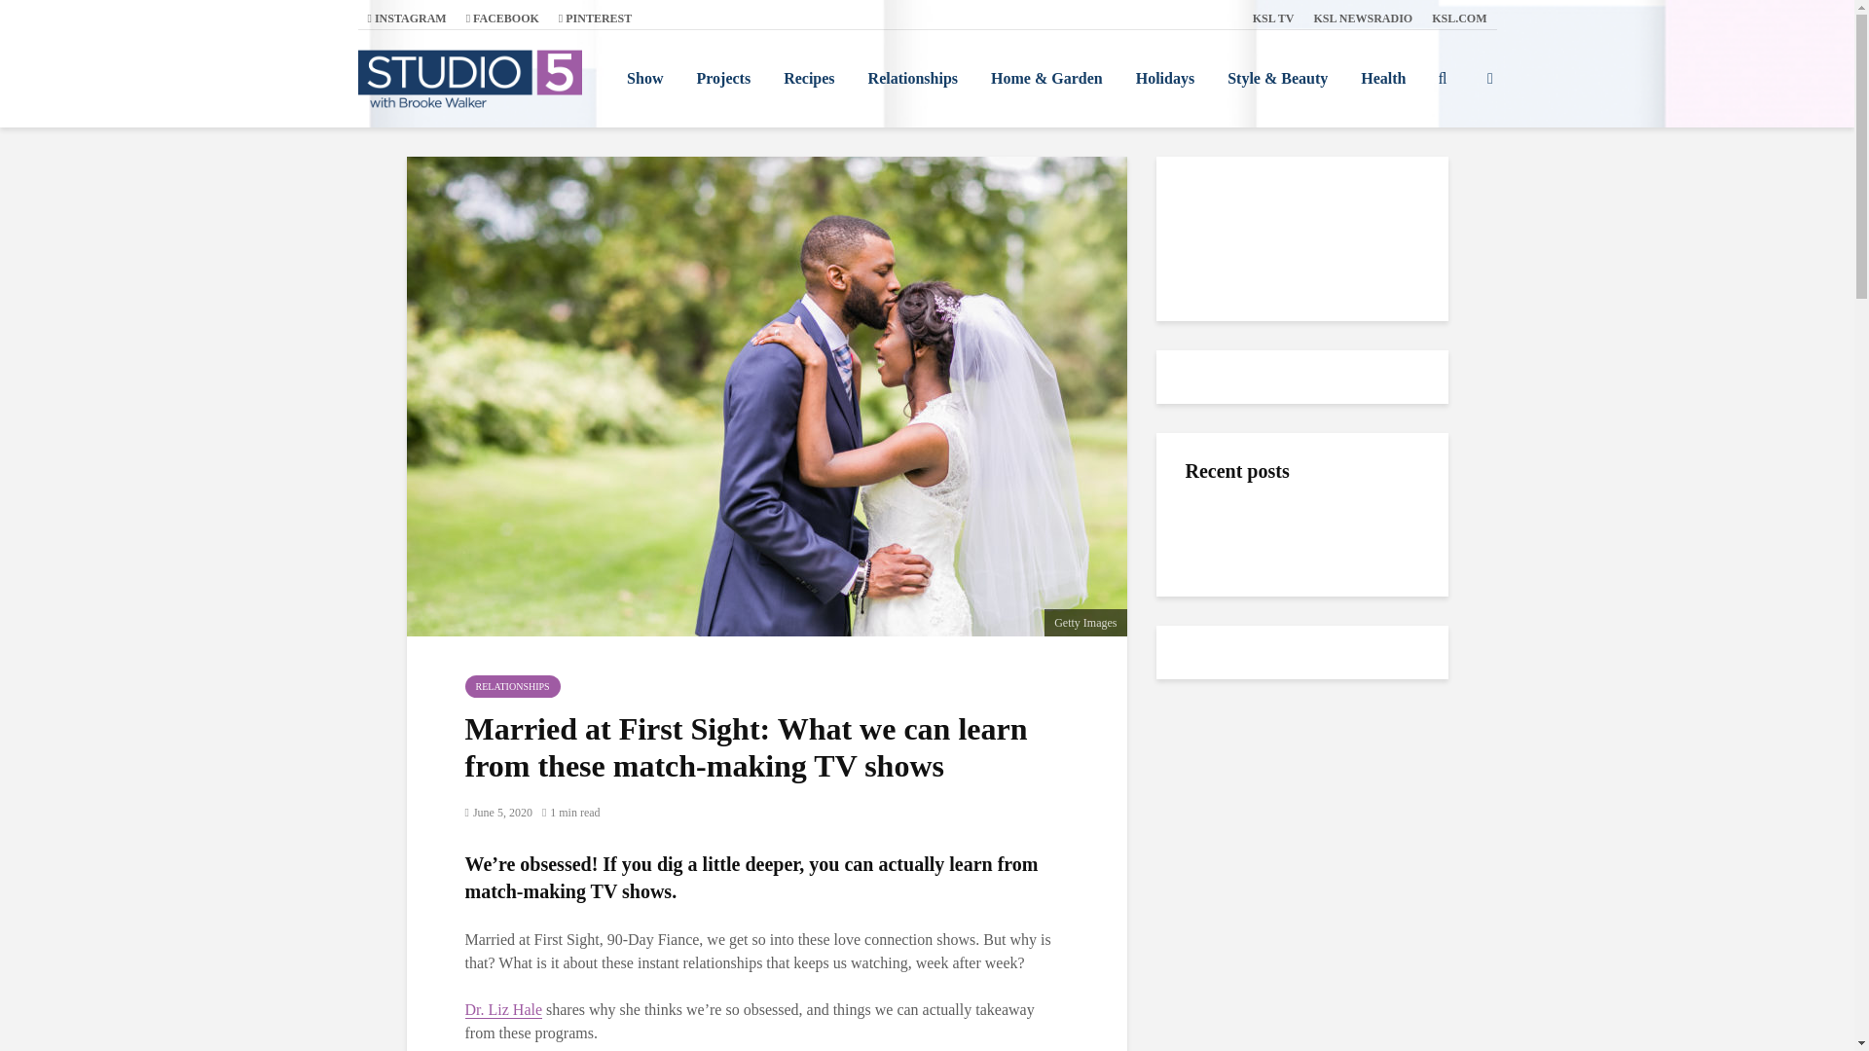 This screenshot has width=1869, height=1051. I want to click on Health, so click(1382, 78).